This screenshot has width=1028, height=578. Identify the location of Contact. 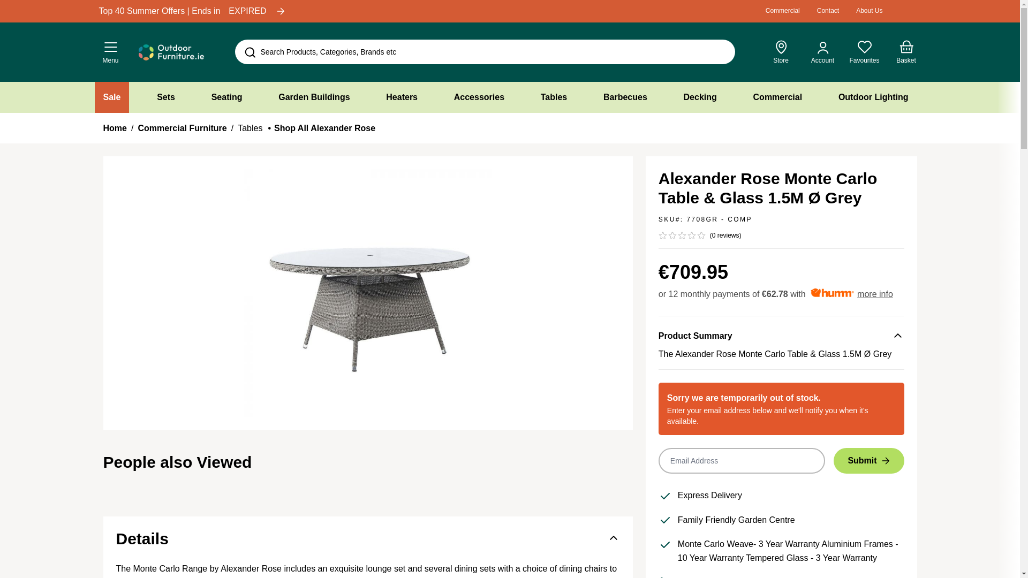
(906, 52).